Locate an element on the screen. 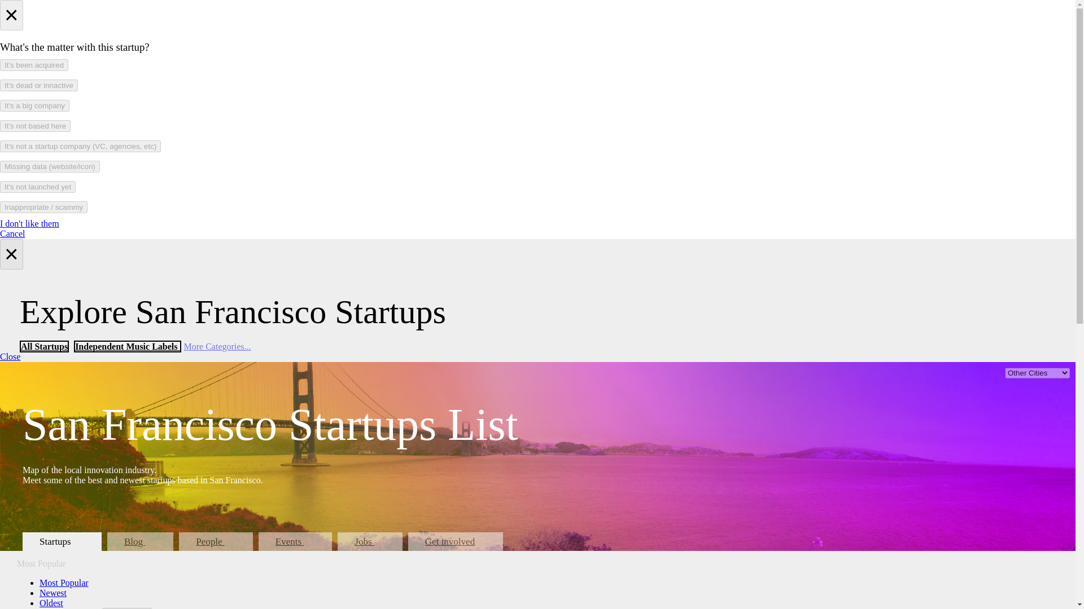 This screenshot has width=1084, height=609. It's not launched yet is located at coordinates (38, 187).